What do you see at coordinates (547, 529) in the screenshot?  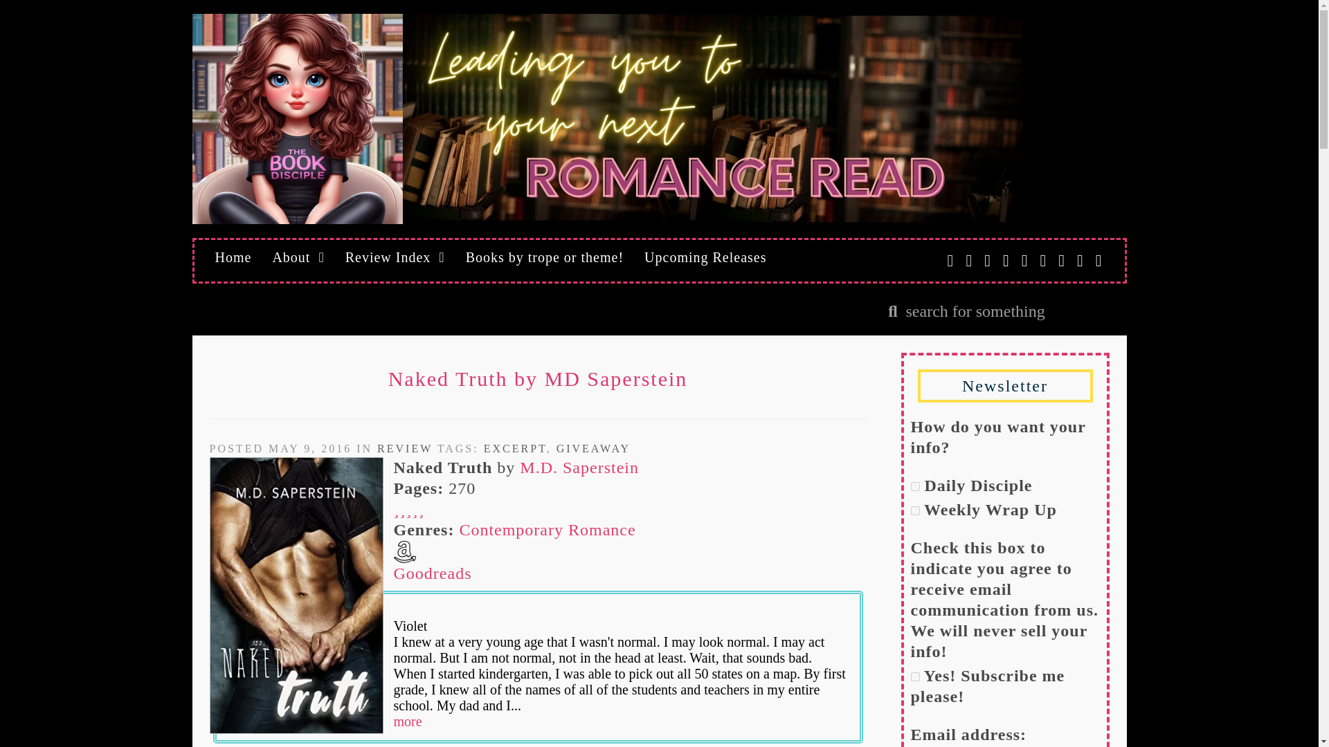 I see `Contemporary Romance` at bounding box center [547, 529].